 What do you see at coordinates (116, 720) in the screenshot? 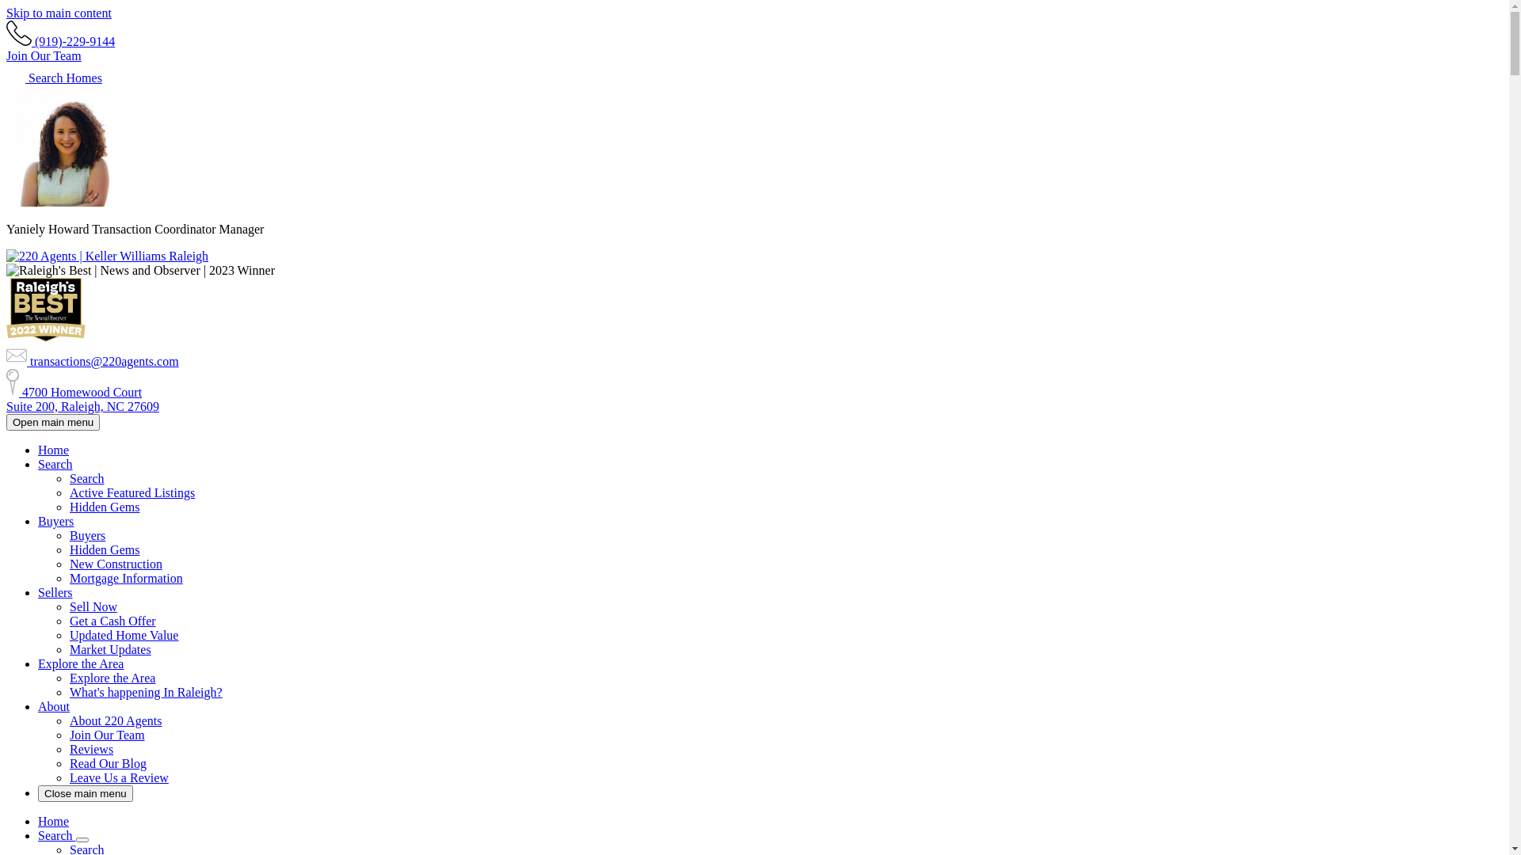
I see `About 220 Agents` at bounding box center [116, 720].